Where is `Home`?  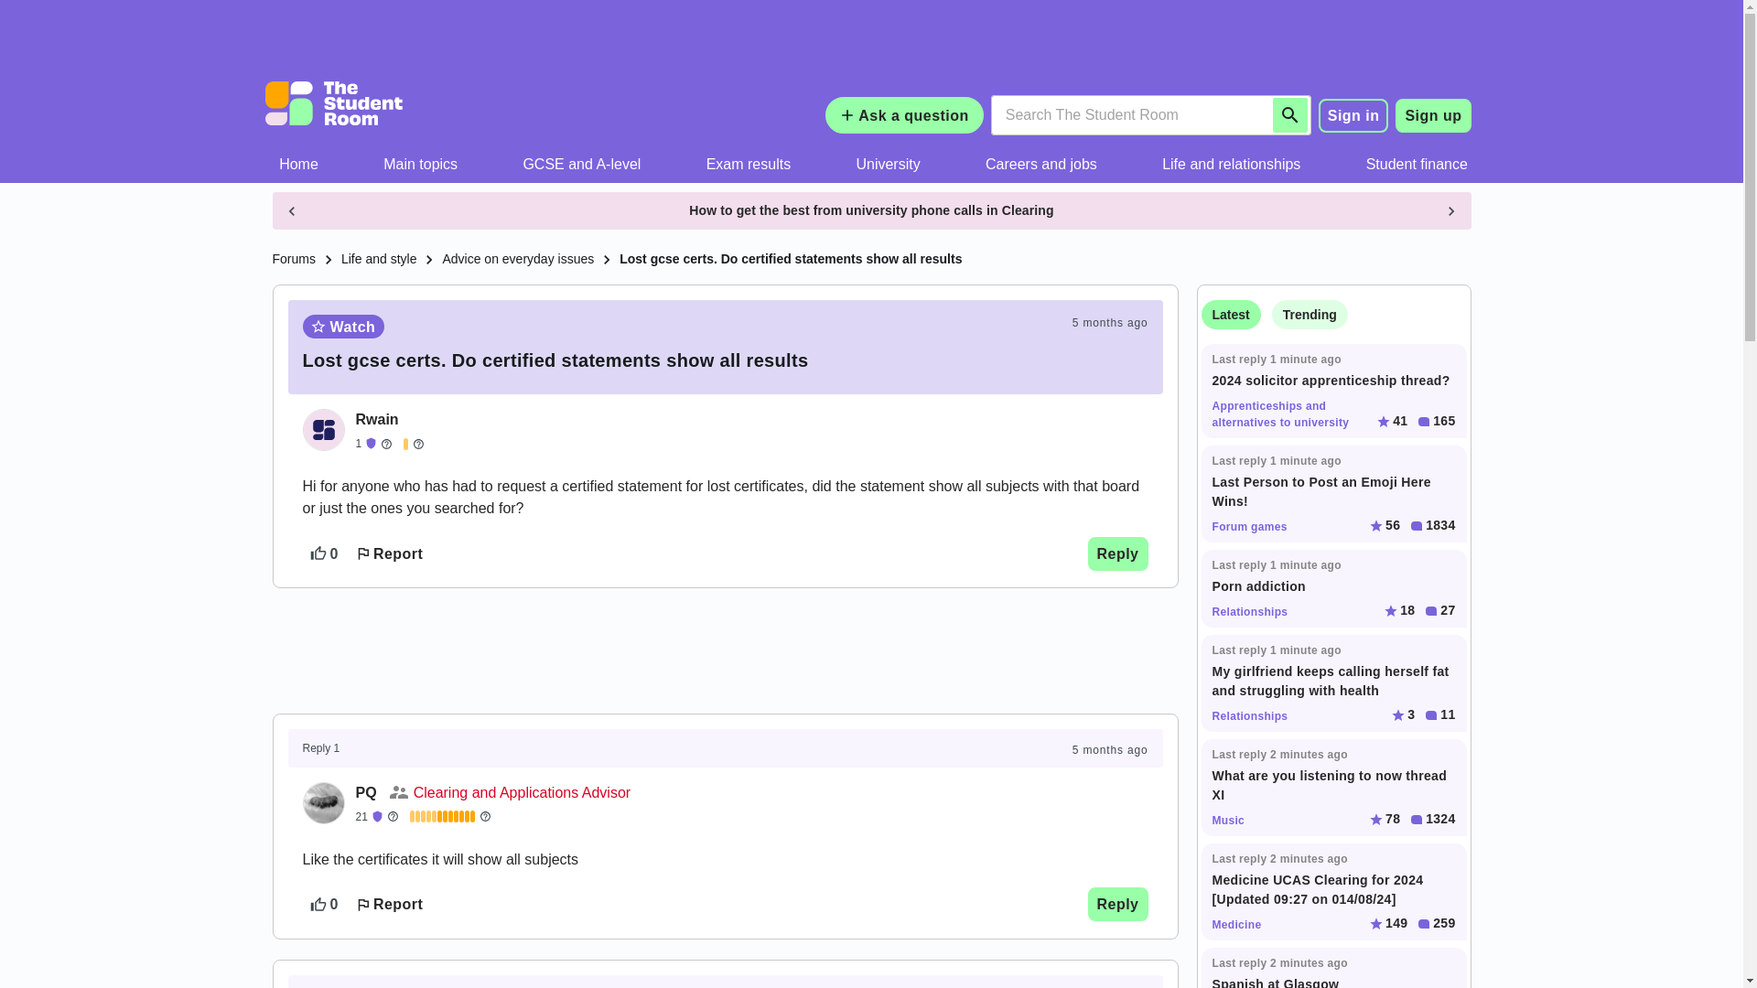
Home is located at coordinates (299, 164).